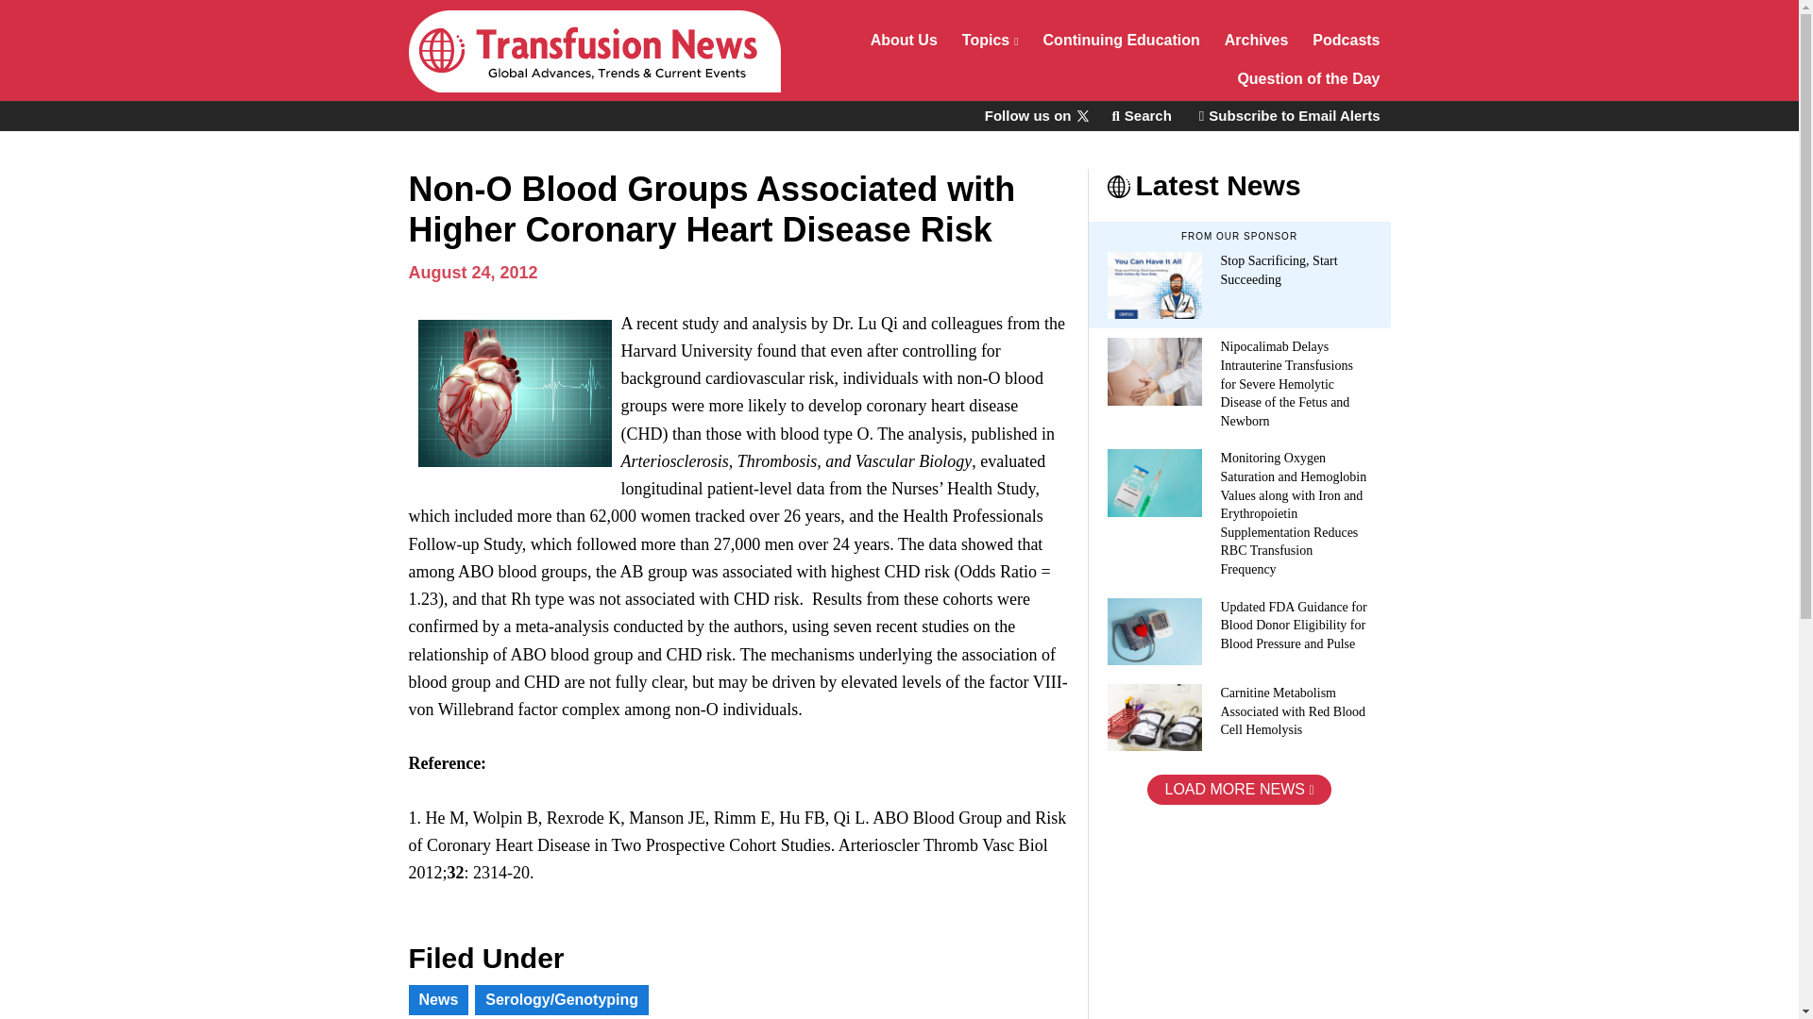  Describe the element at coordinates (1257, 42) in the screenshot. I see `Archives` at that location.